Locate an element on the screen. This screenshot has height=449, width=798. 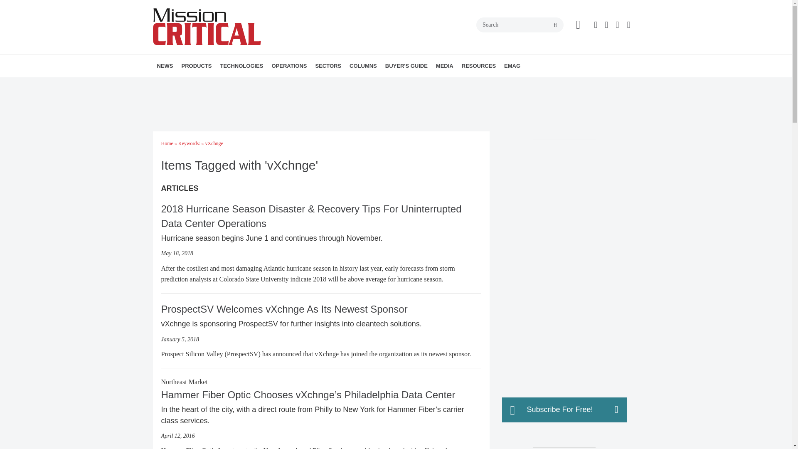
Search is located at coordinates (520, 25).